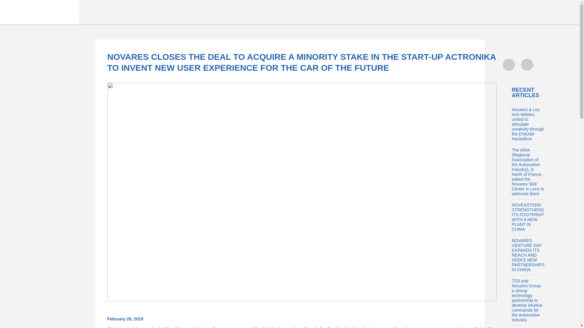  Describe the element at coordinates (527, 65) in the screenshot. I see `LinkedIn` at that location.